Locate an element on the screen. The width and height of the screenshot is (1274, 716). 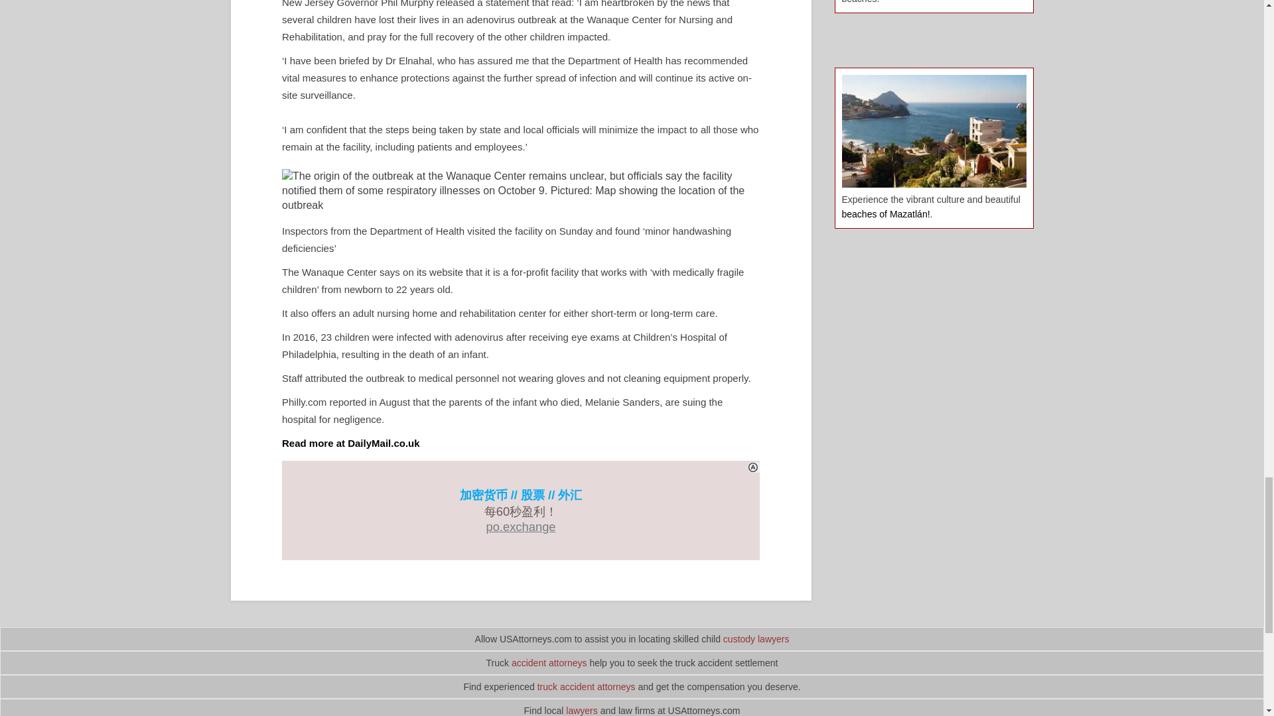
truck accident attorneys is located at coordinates (587, 687).